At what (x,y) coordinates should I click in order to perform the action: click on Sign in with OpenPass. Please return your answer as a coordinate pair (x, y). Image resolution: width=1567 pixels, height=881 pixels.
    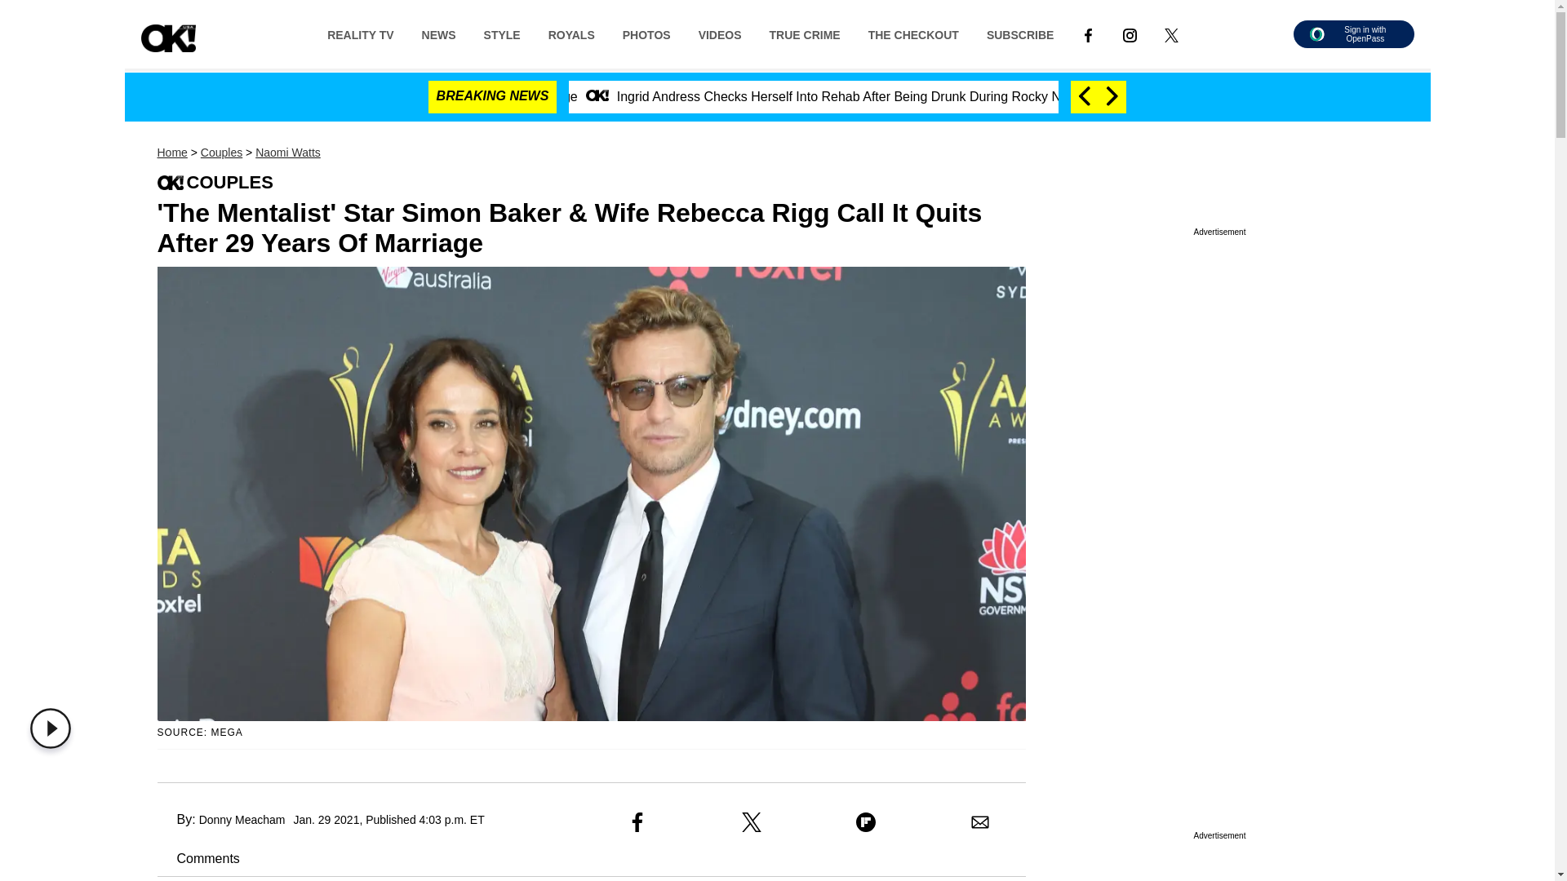
    Looking at the image, I should click on (1353, 34).